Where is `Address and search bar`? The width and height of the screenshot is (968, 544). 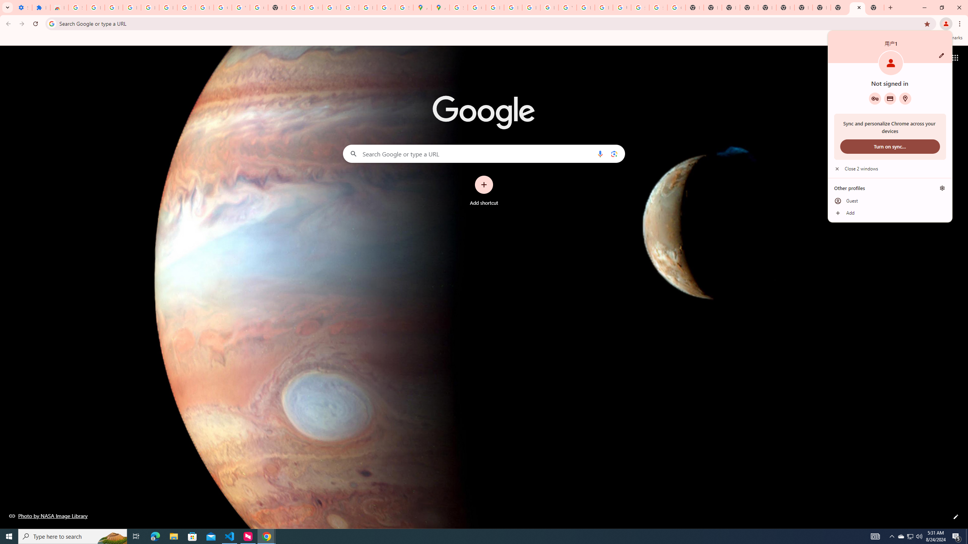
Address and search bar is located at coordinates (489, 23).